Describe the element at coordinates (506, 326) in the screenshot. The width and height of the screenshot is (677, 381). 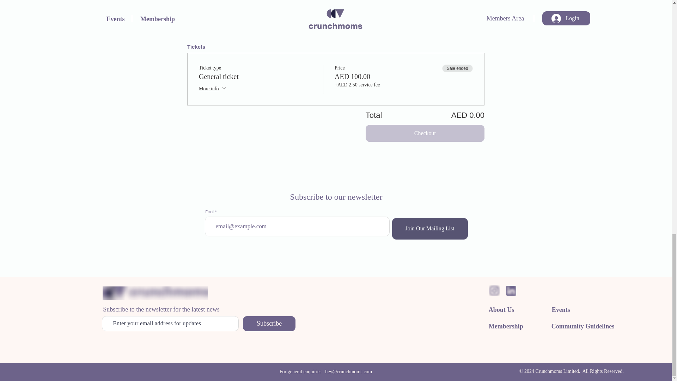
I see `Membership` at that location.